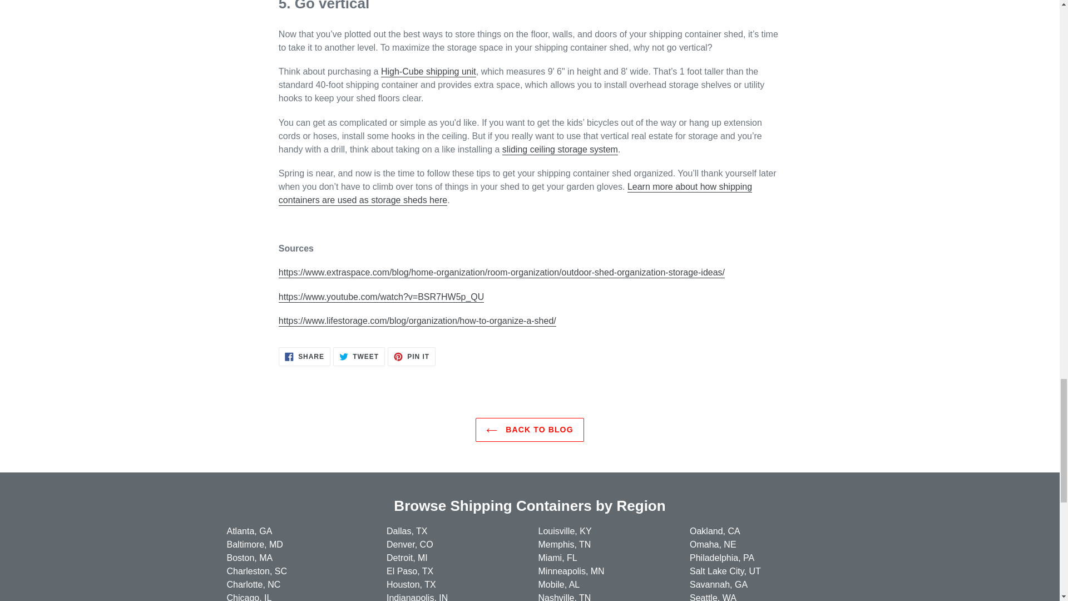  I want to click on Buy Shipping Containers in Houston, TX, so click(411, 584).